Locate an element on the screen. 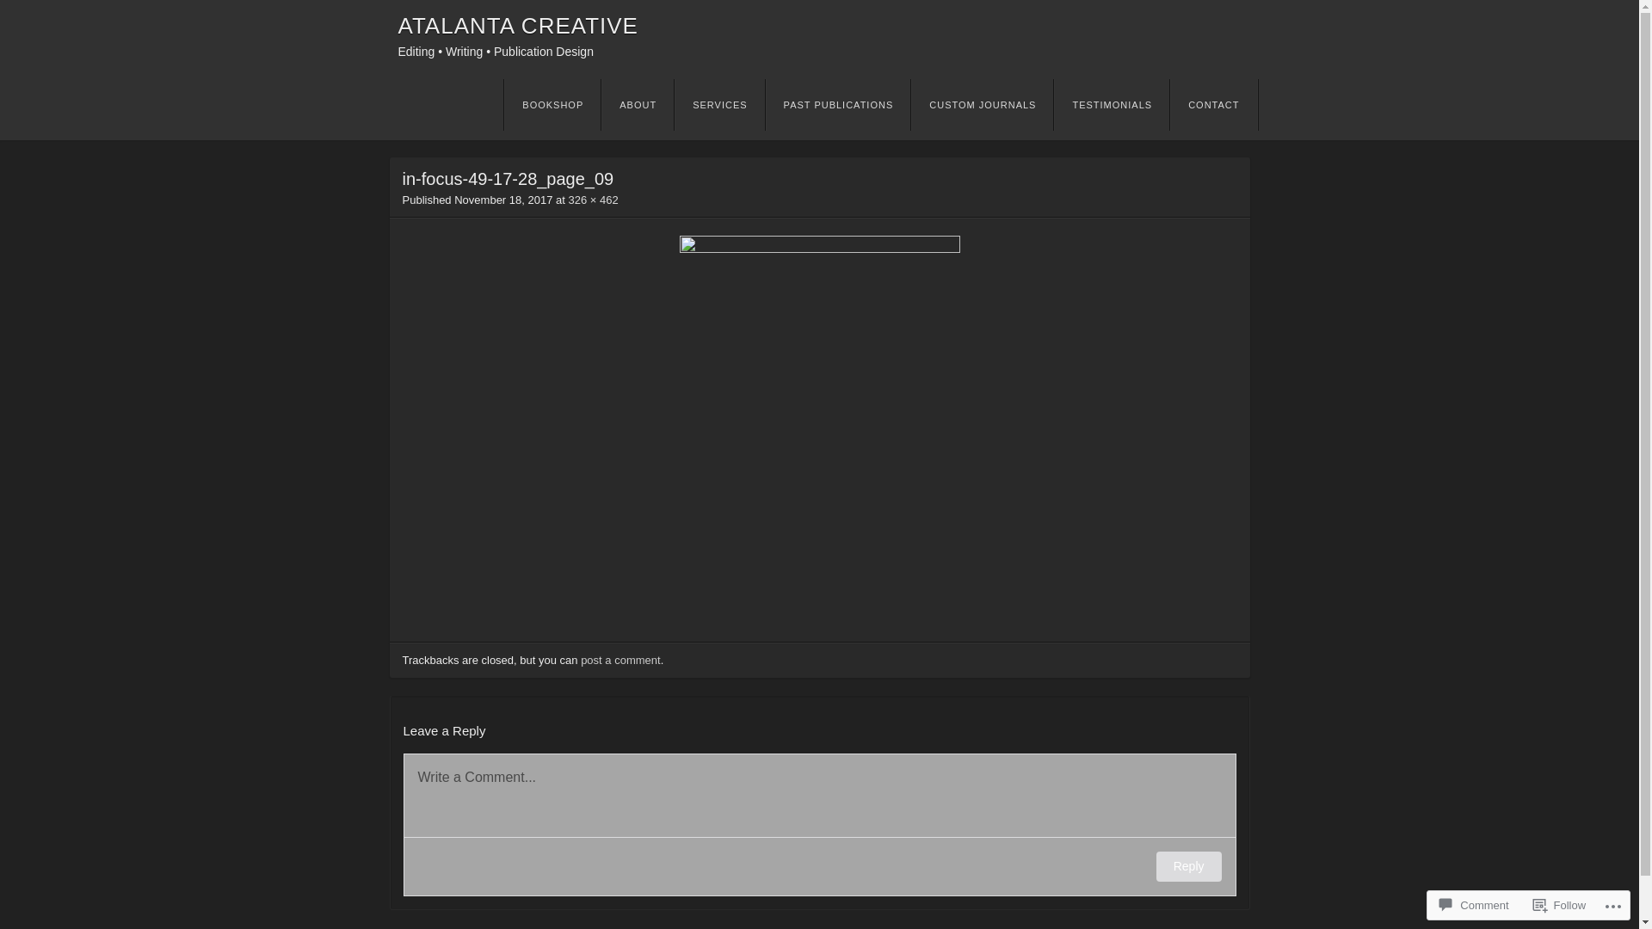  CUSTOM JOURNALS is located at coordinates (983, 105).